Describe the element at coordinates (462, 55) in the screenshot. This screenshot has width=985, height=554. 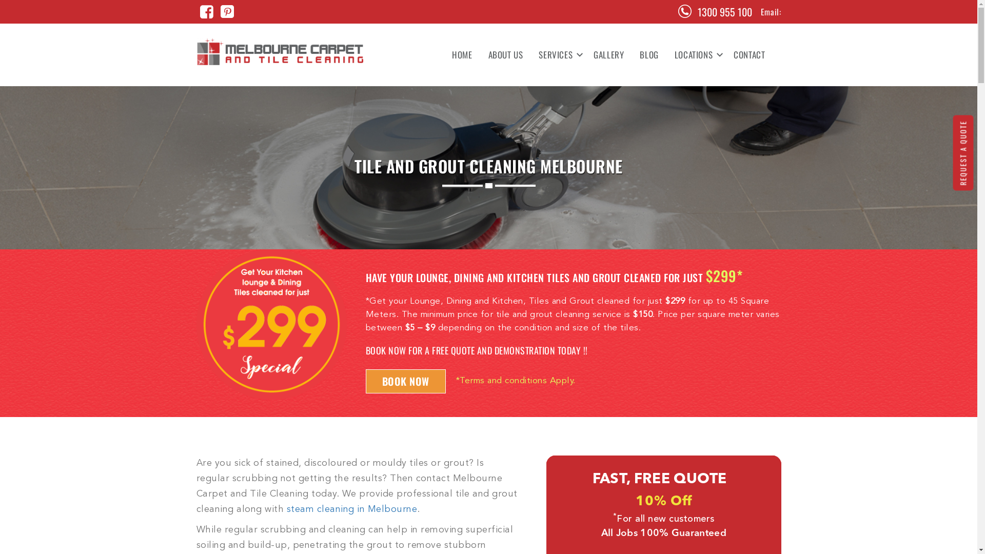
I see `HOME` at that location.